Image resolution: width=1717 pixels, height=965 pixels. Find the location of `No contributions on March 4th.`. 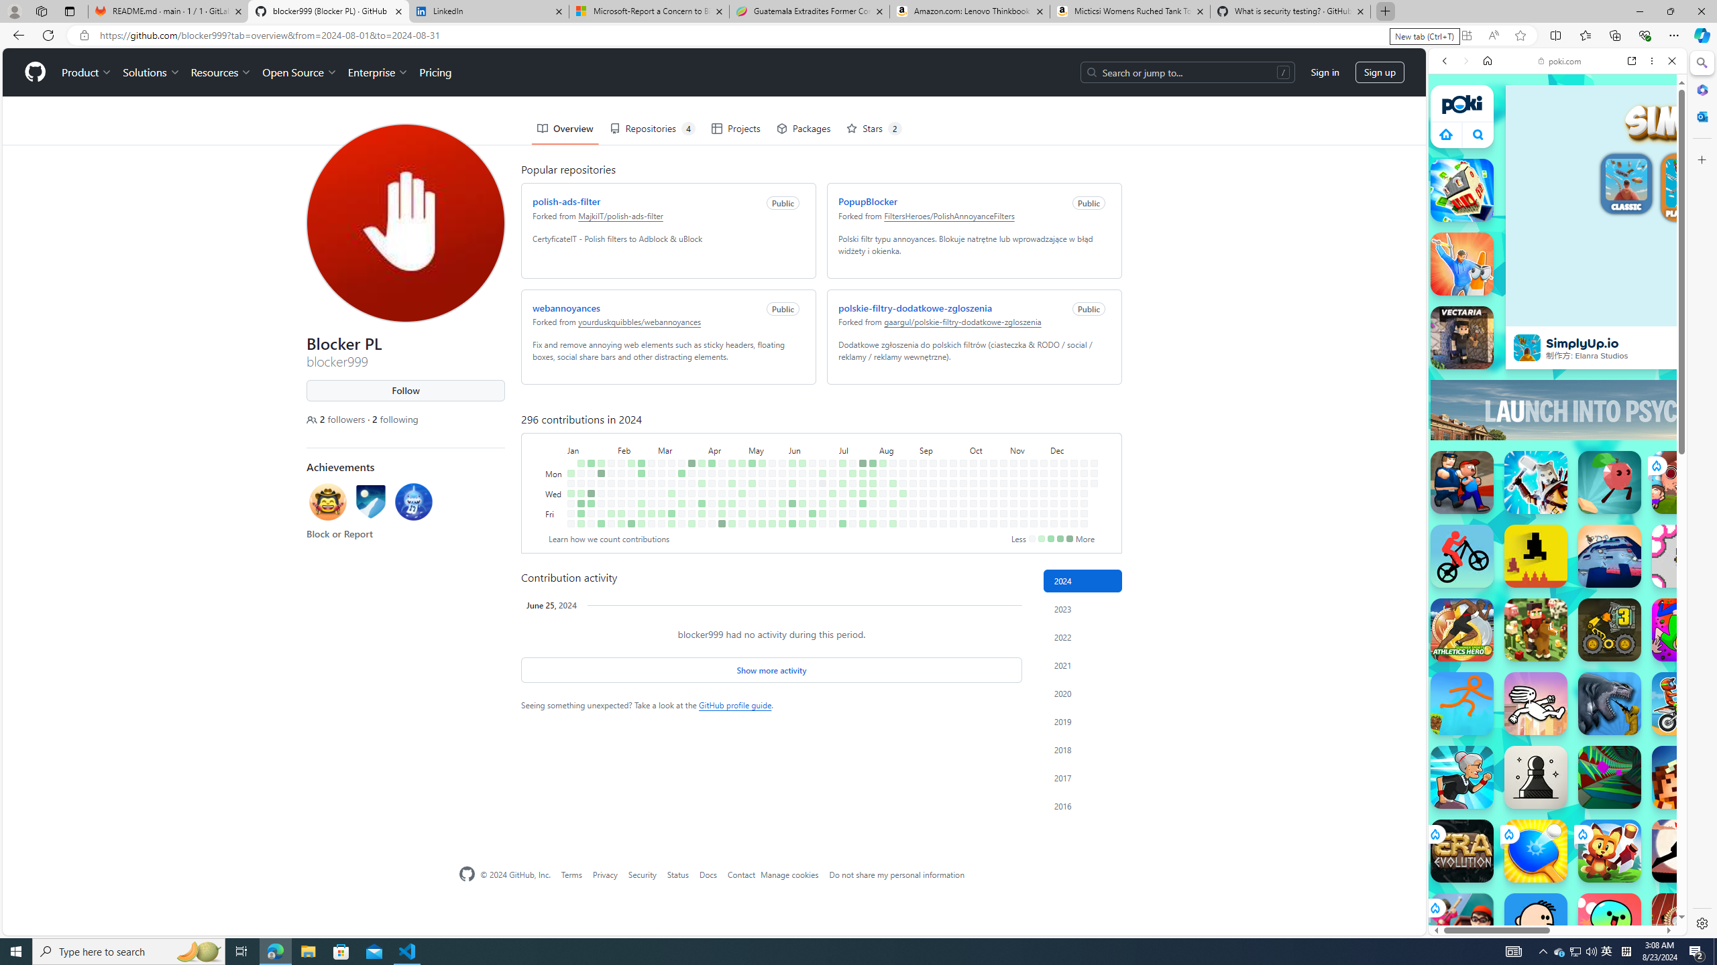

No contributions on March 4th. is located at coordinates (661, 473).